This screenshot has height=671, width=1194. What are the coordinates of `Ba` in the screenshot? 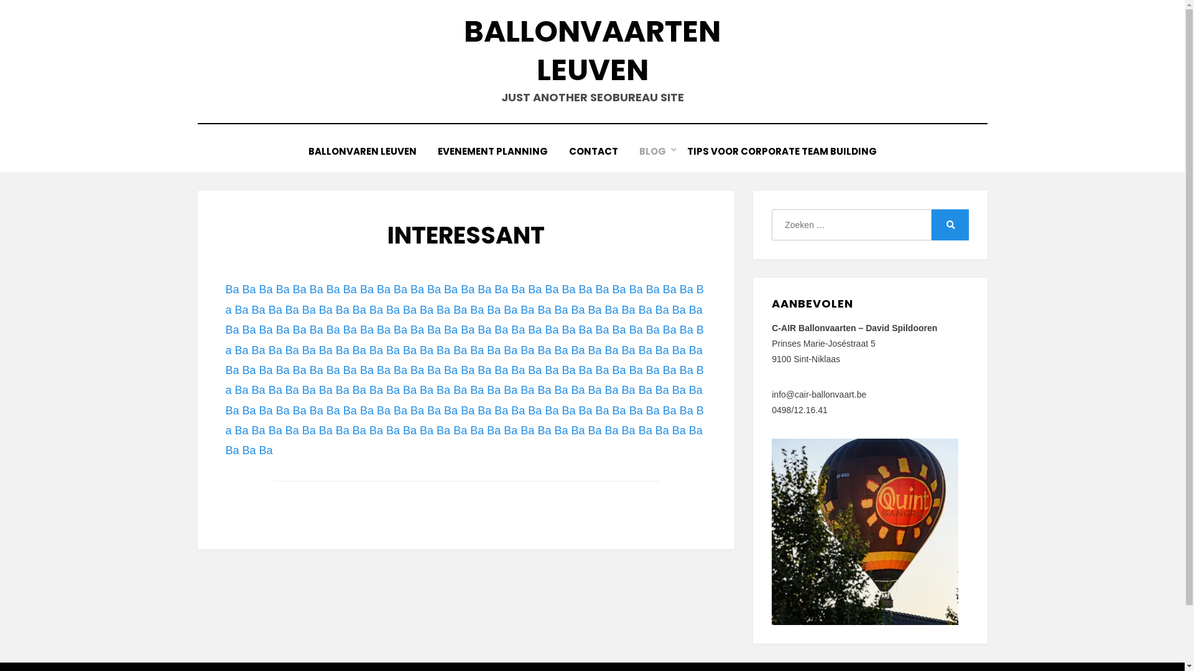 It's located at (410, 309).